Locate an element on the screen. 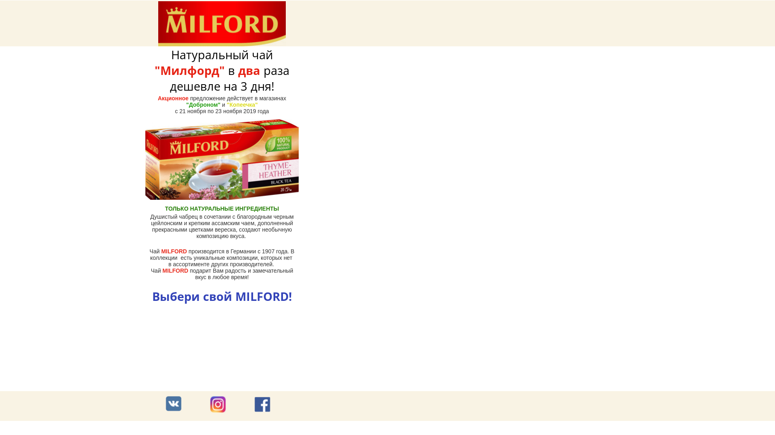  gallery/fb is located at coordinates (262, 404).